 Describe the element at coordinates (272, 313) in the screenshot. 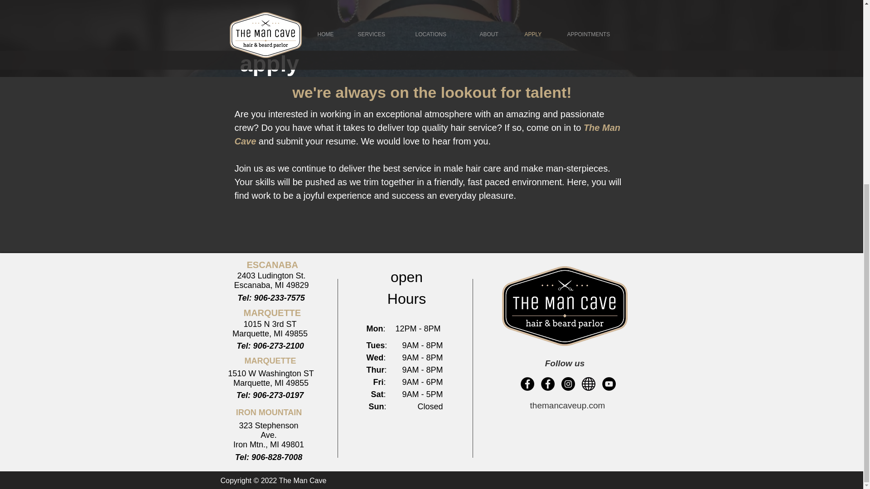

I see `MARQUETTE` at that location.